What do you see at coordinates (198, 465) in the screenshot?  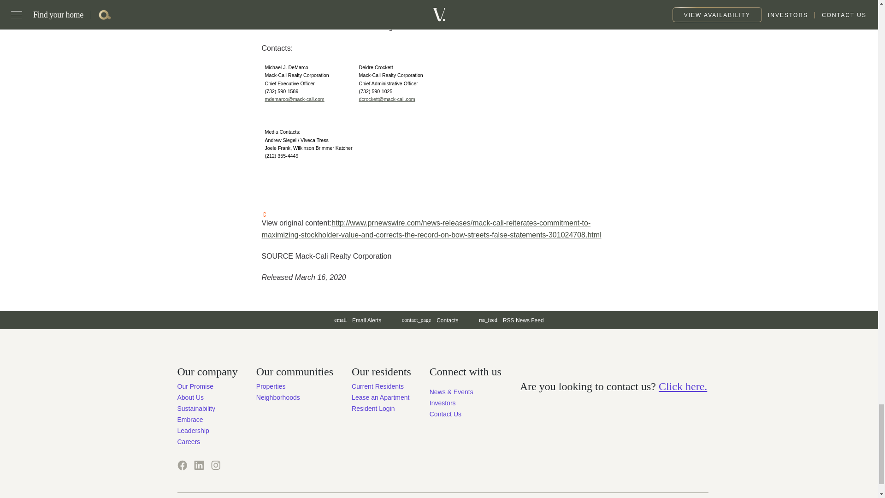 I see `Opens in a new window` at bounding box center [198, 465].